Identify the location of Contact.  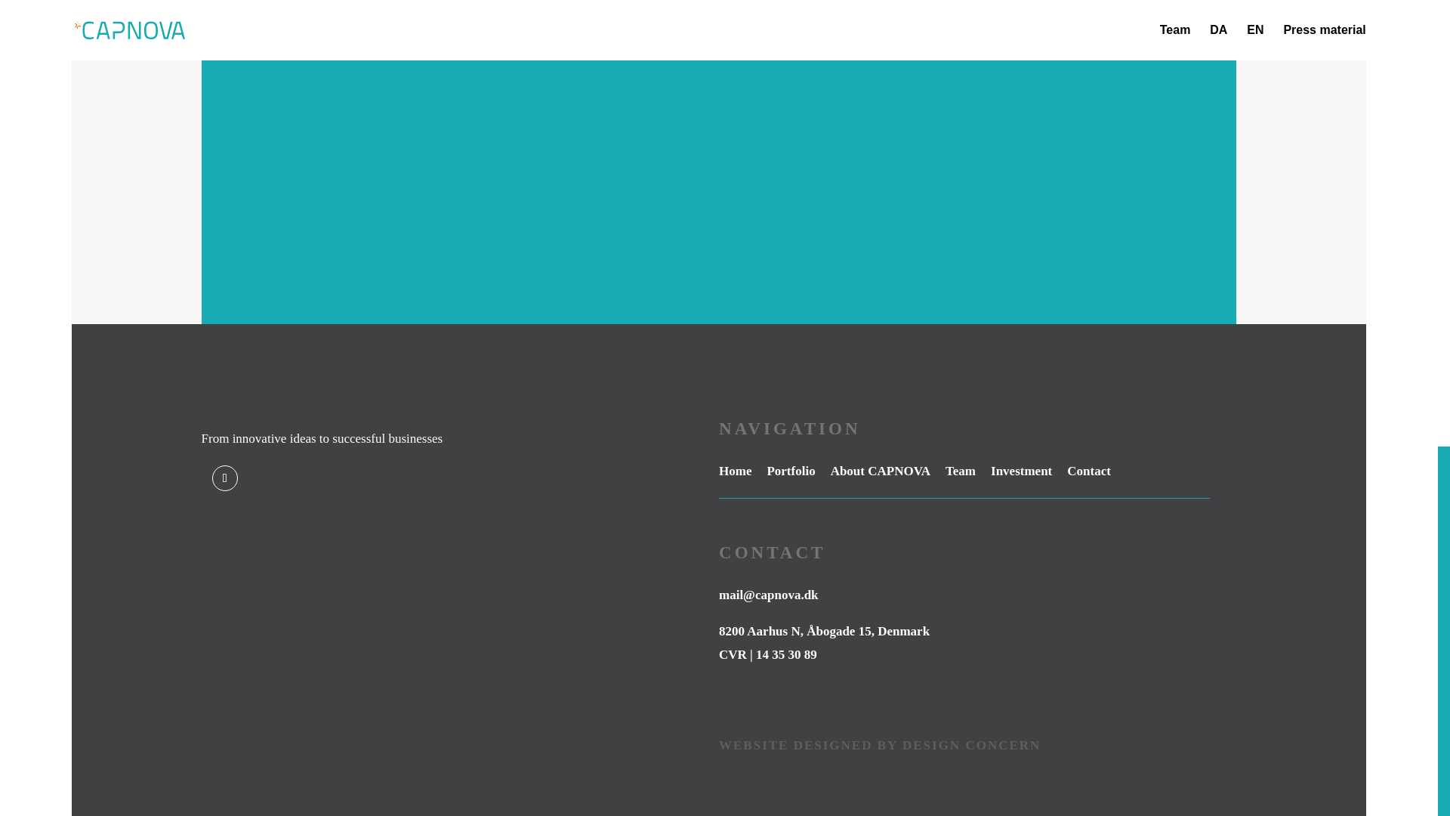
(1089, 471).